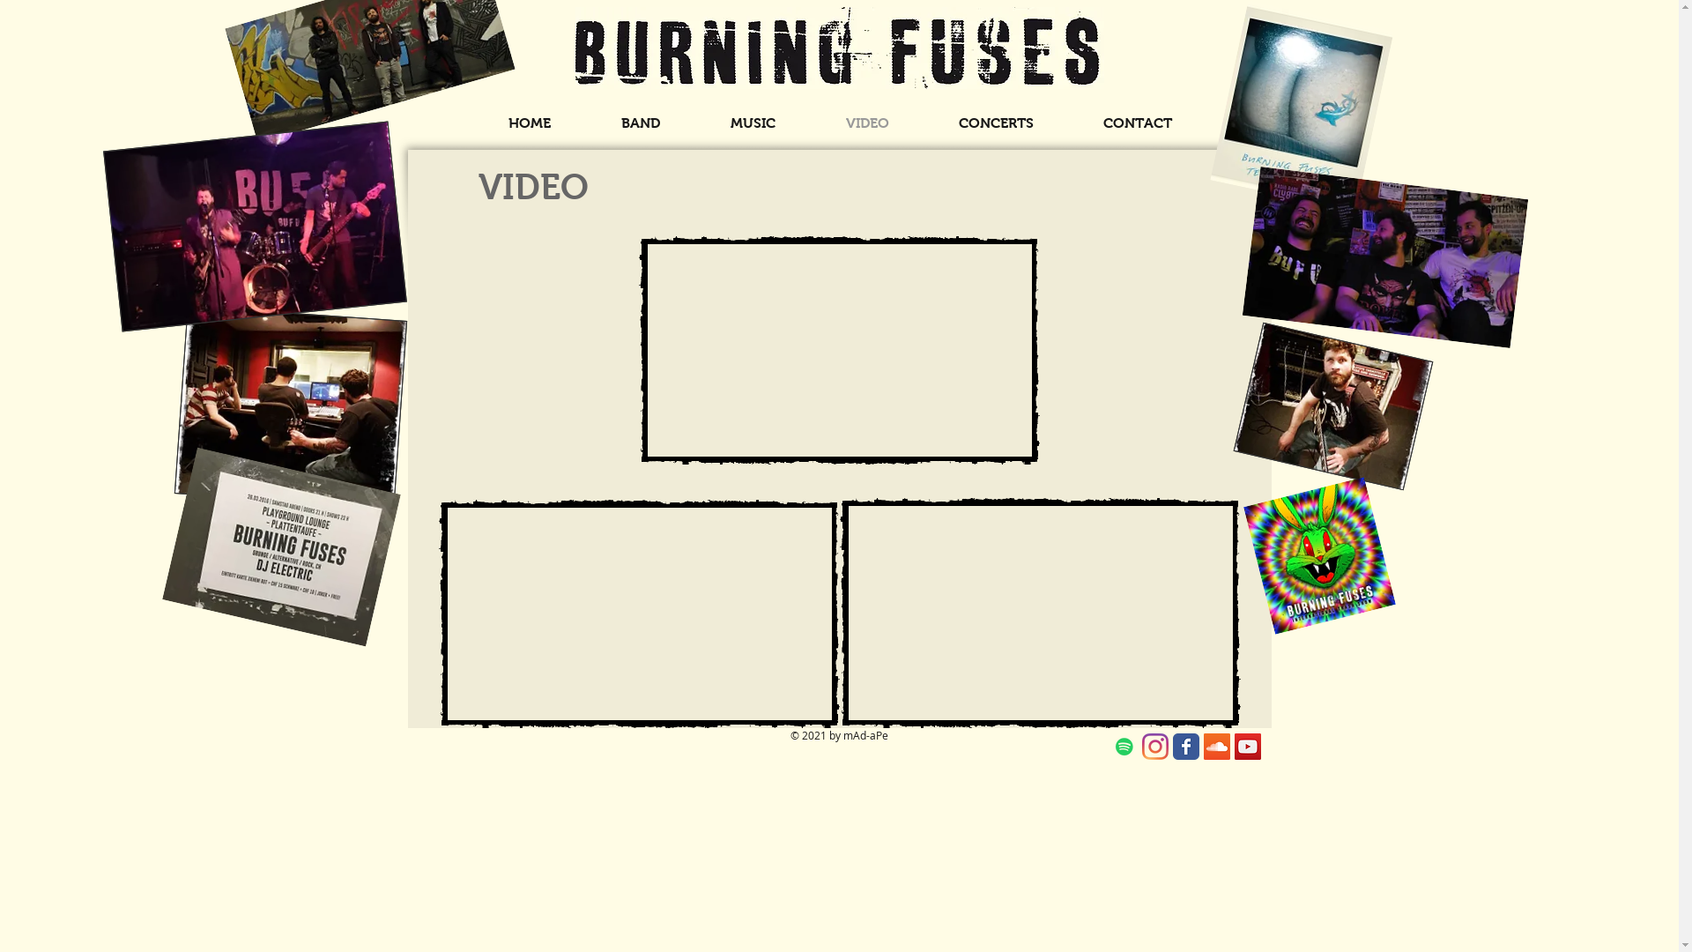  I want to click on BAND, so click(640, 123).